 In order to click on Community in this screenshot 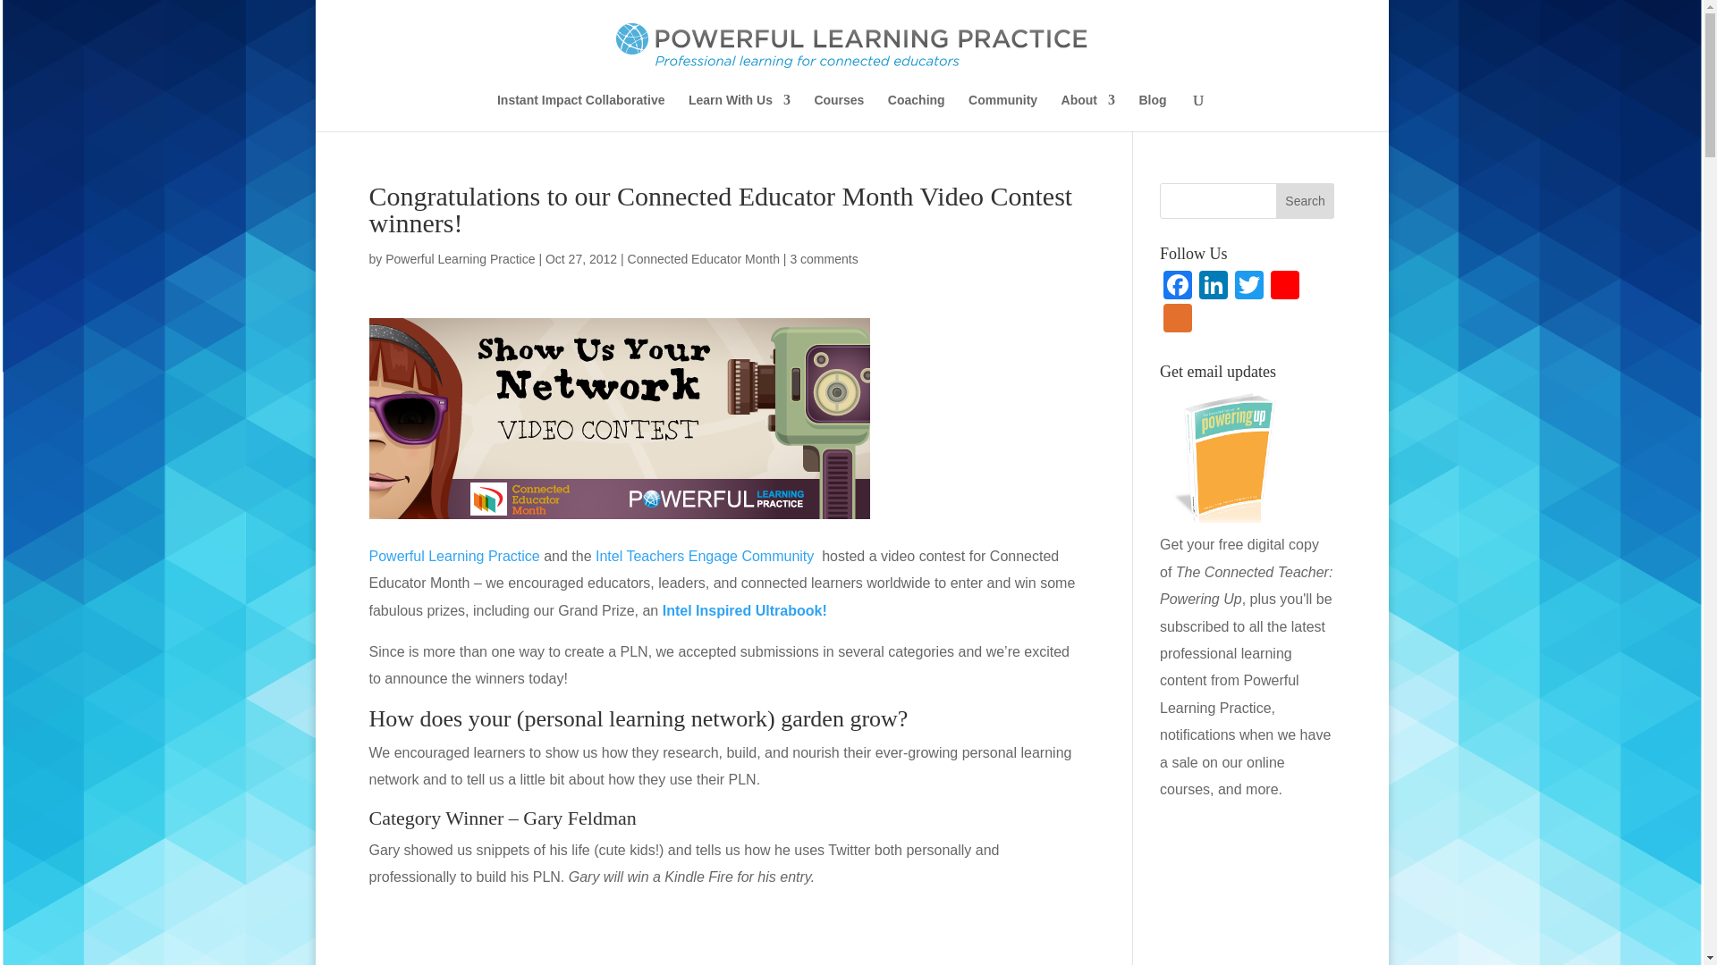, I will do `click(1002, 112)`.